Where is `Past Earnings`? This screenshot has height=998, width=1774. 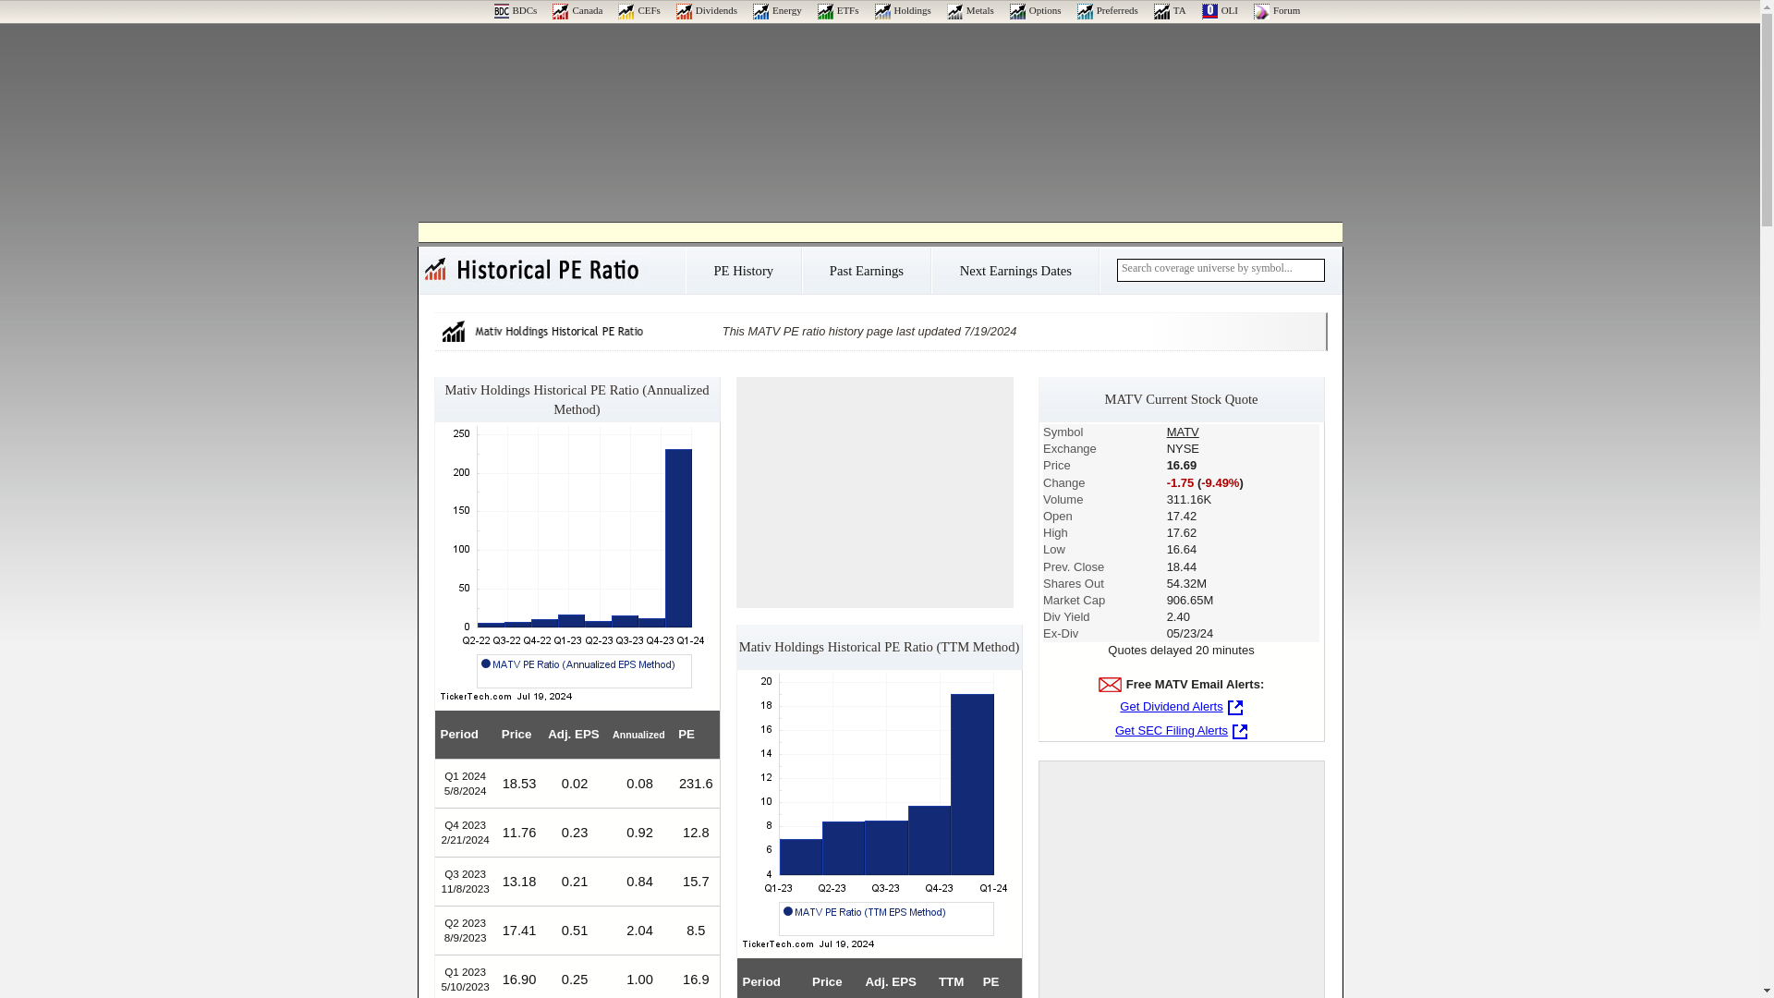 Past Earnings is located at coordinates (867, 275).